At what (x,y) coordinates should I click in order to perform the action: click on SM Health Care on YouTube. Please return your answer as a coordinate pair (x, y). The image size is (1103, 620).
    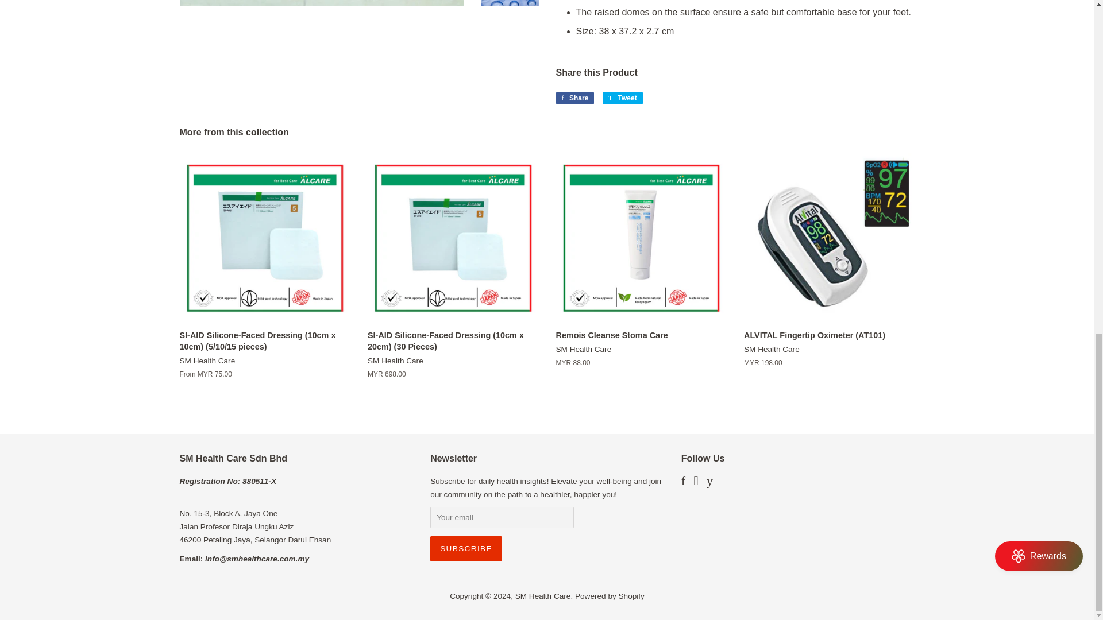
    Looking at the image, I should click on (709, 482).